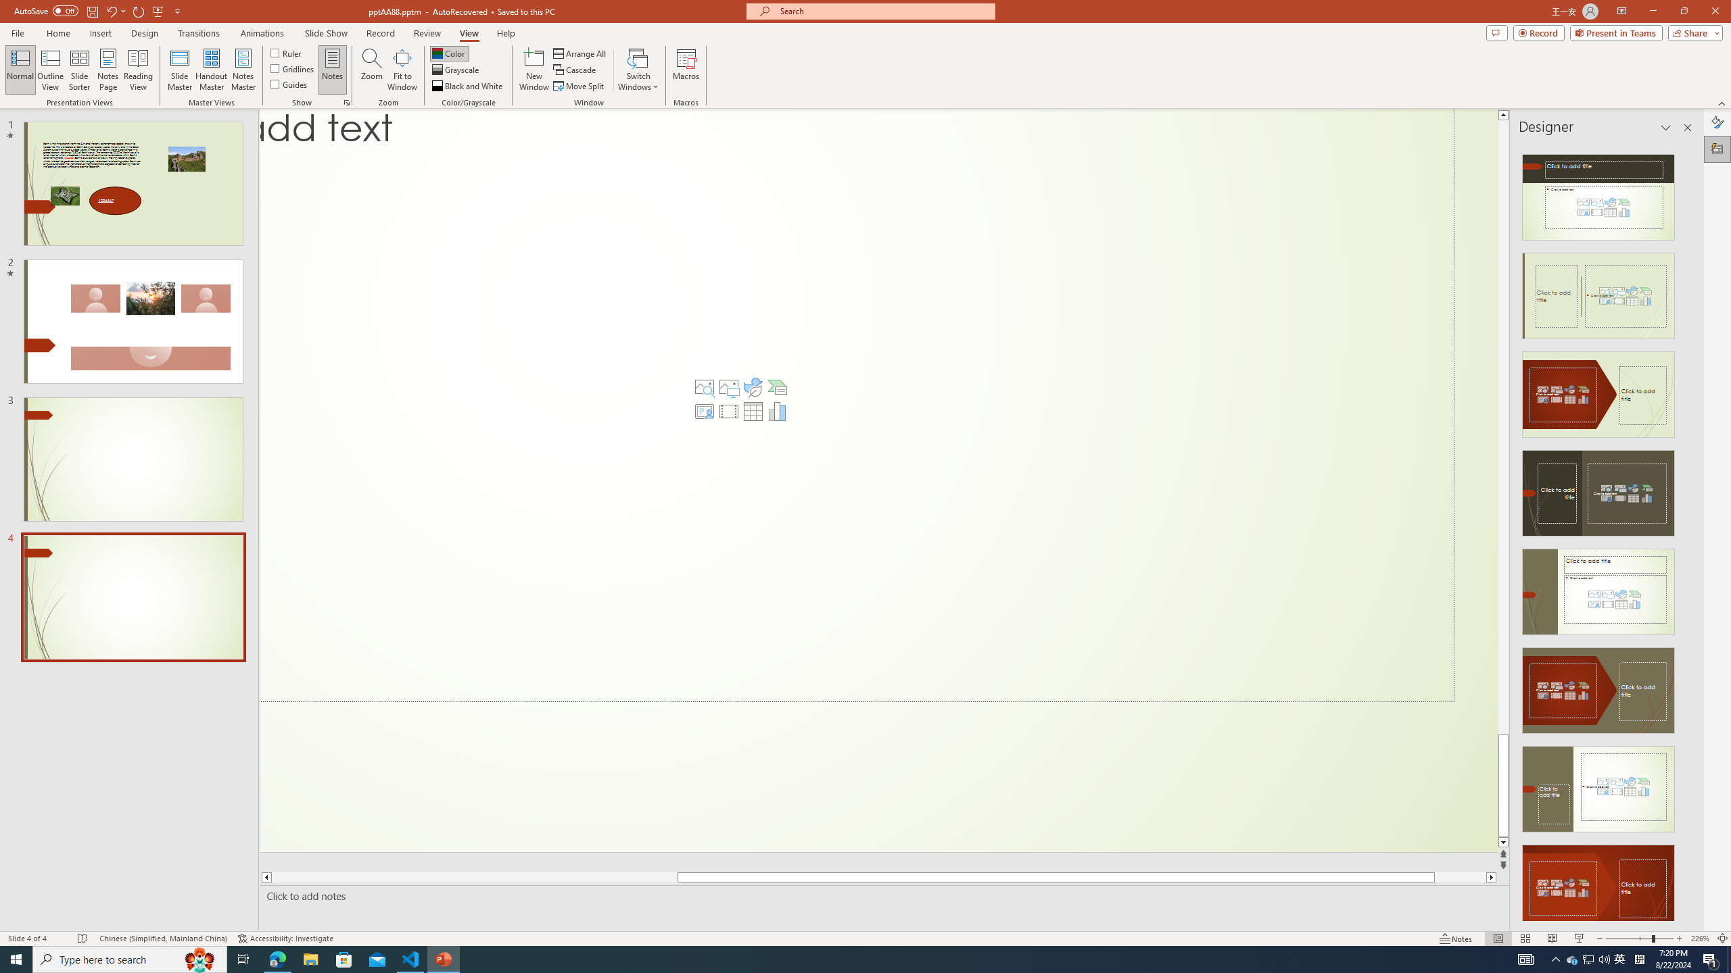 The image size is (1731, 973). I want to click on Insert a SmartArt Graphic, so click(777, 386).